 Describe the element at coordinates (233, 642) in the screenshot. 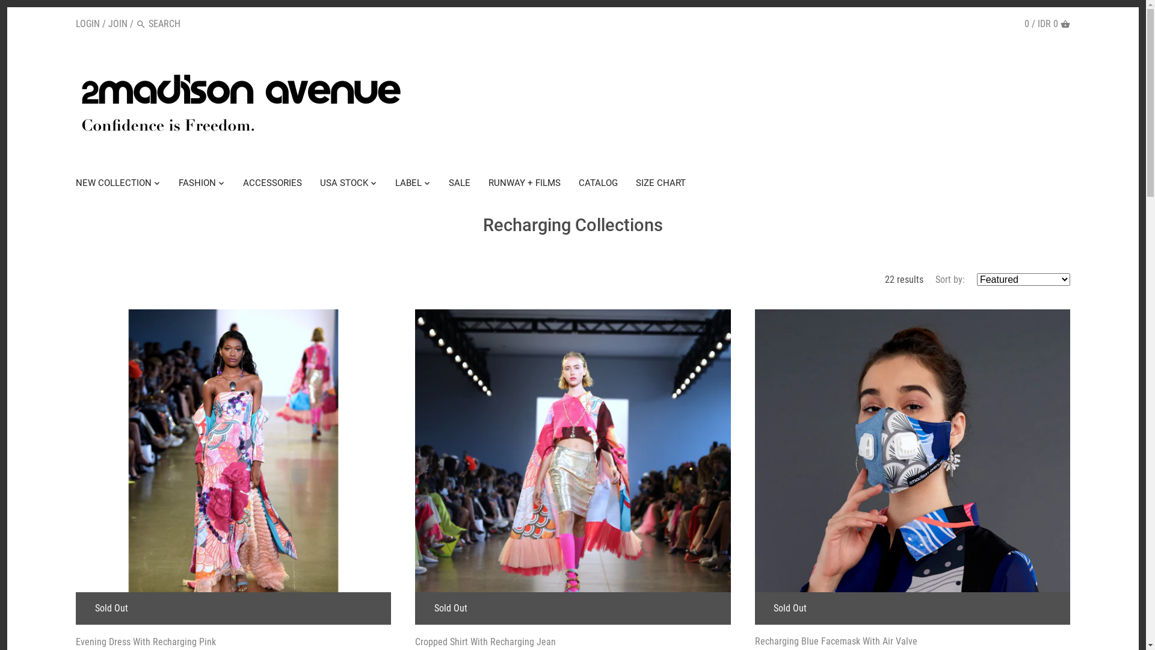

I see `Evening Dress With Recharging Pink` at that location.